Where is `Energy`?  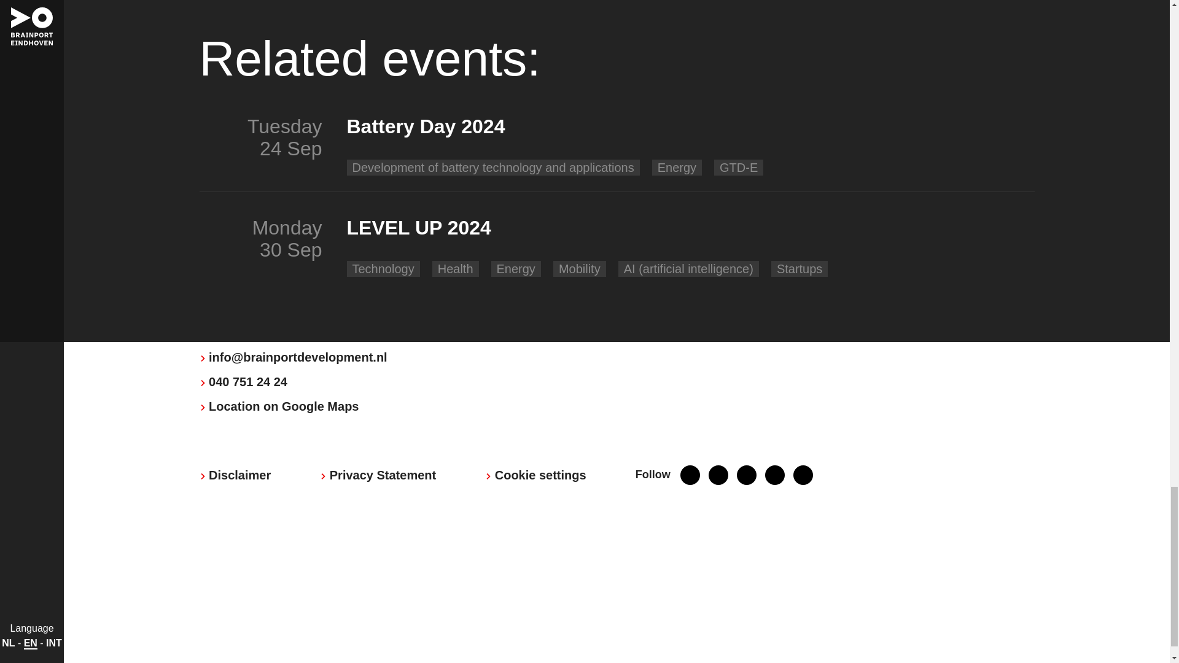
Energy is located at coordinates (516, 269).